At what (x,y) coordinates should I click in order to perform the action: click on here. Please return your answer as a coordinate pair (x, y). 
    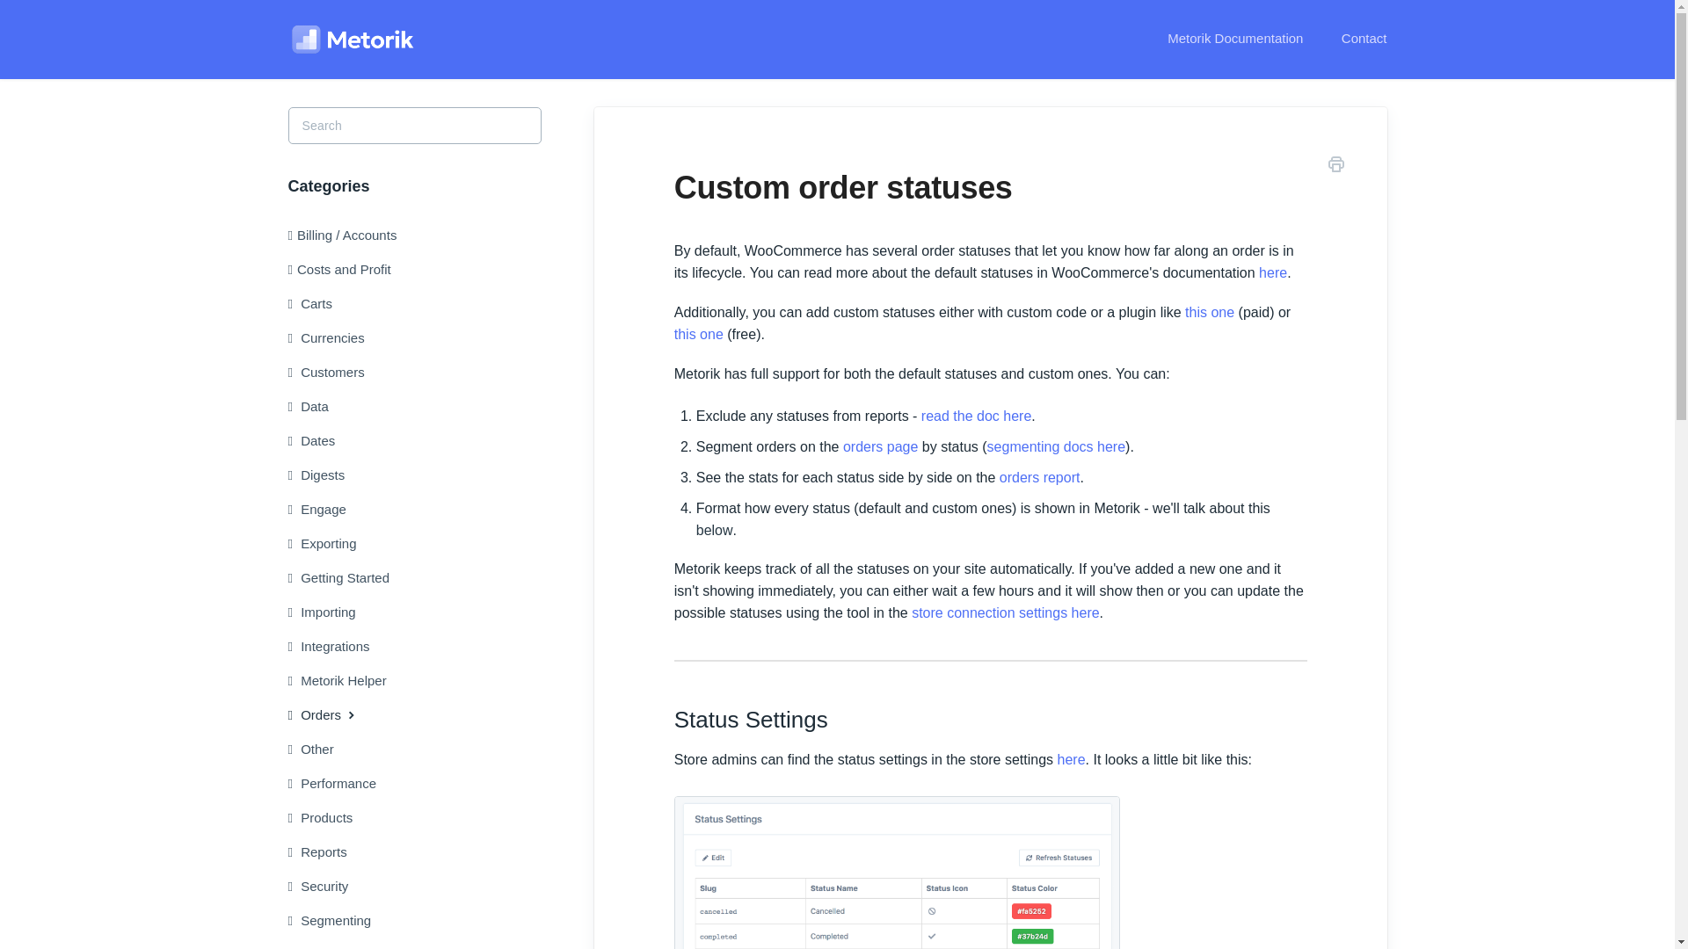
    Looking at the image, I should click on (1071, 759).